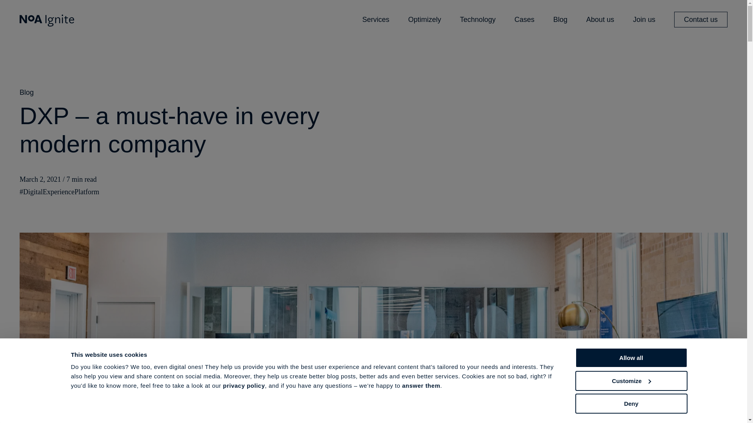 This screenshot has height=423, width=753. What do you see at coordinates (47, 20) in the screenshot?
I see `NoA Ignite Homepage` at bounding box center [47, 20].